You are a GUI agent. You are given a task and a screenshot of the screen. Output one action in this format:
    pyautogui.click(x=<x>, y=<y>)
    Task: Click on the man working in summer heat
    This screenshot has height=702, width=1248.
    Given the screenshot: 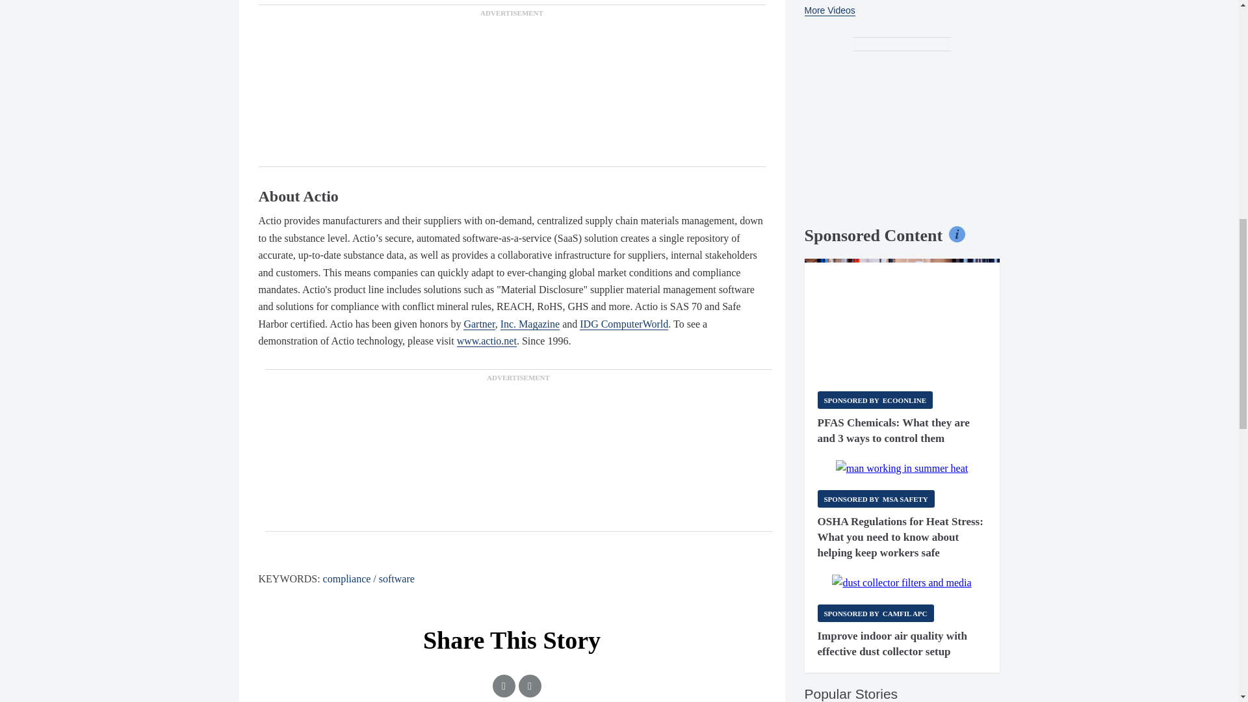 What is the action you would take?
    pyautogui.click(x=902, y=469)
    